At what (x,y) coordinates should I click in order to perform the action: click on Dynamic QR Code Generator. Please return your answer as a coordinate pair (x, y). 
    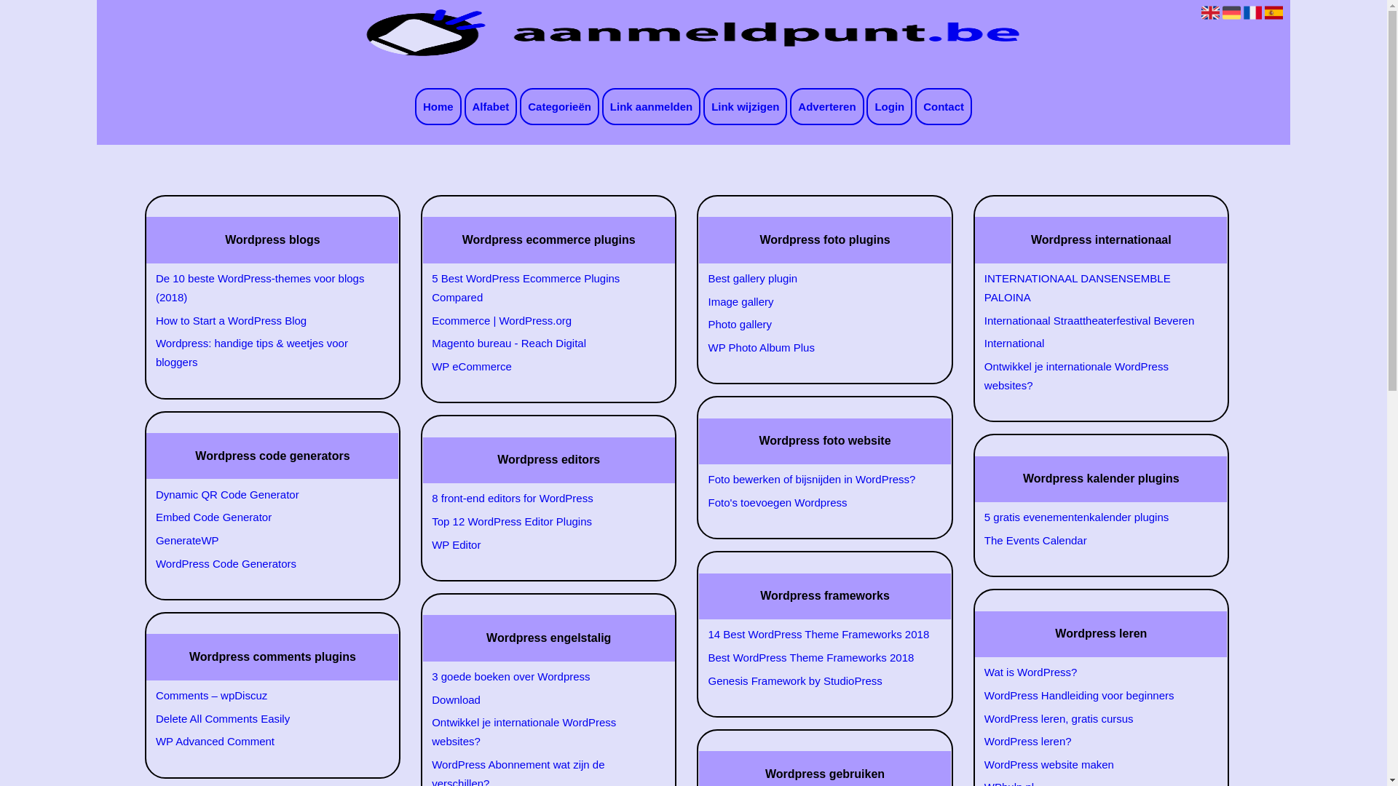
    Looking at the image, I should click on (264, 495).